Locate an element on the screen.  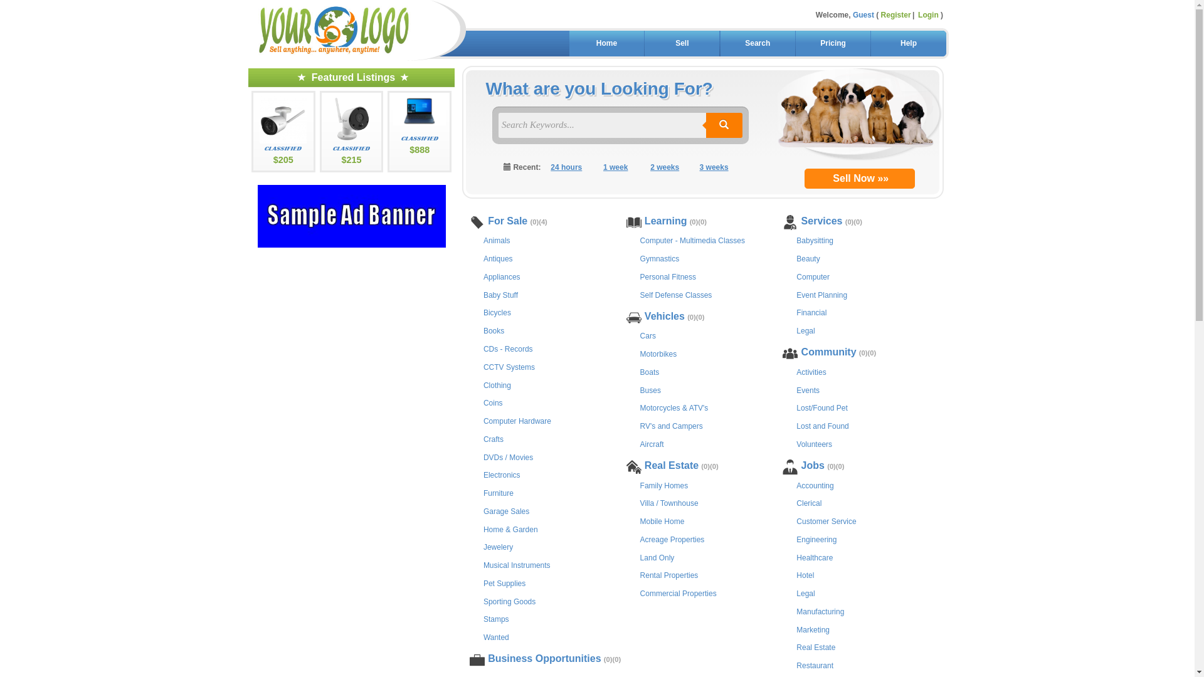
Business Opportunities is located at coordinates (544, 659).